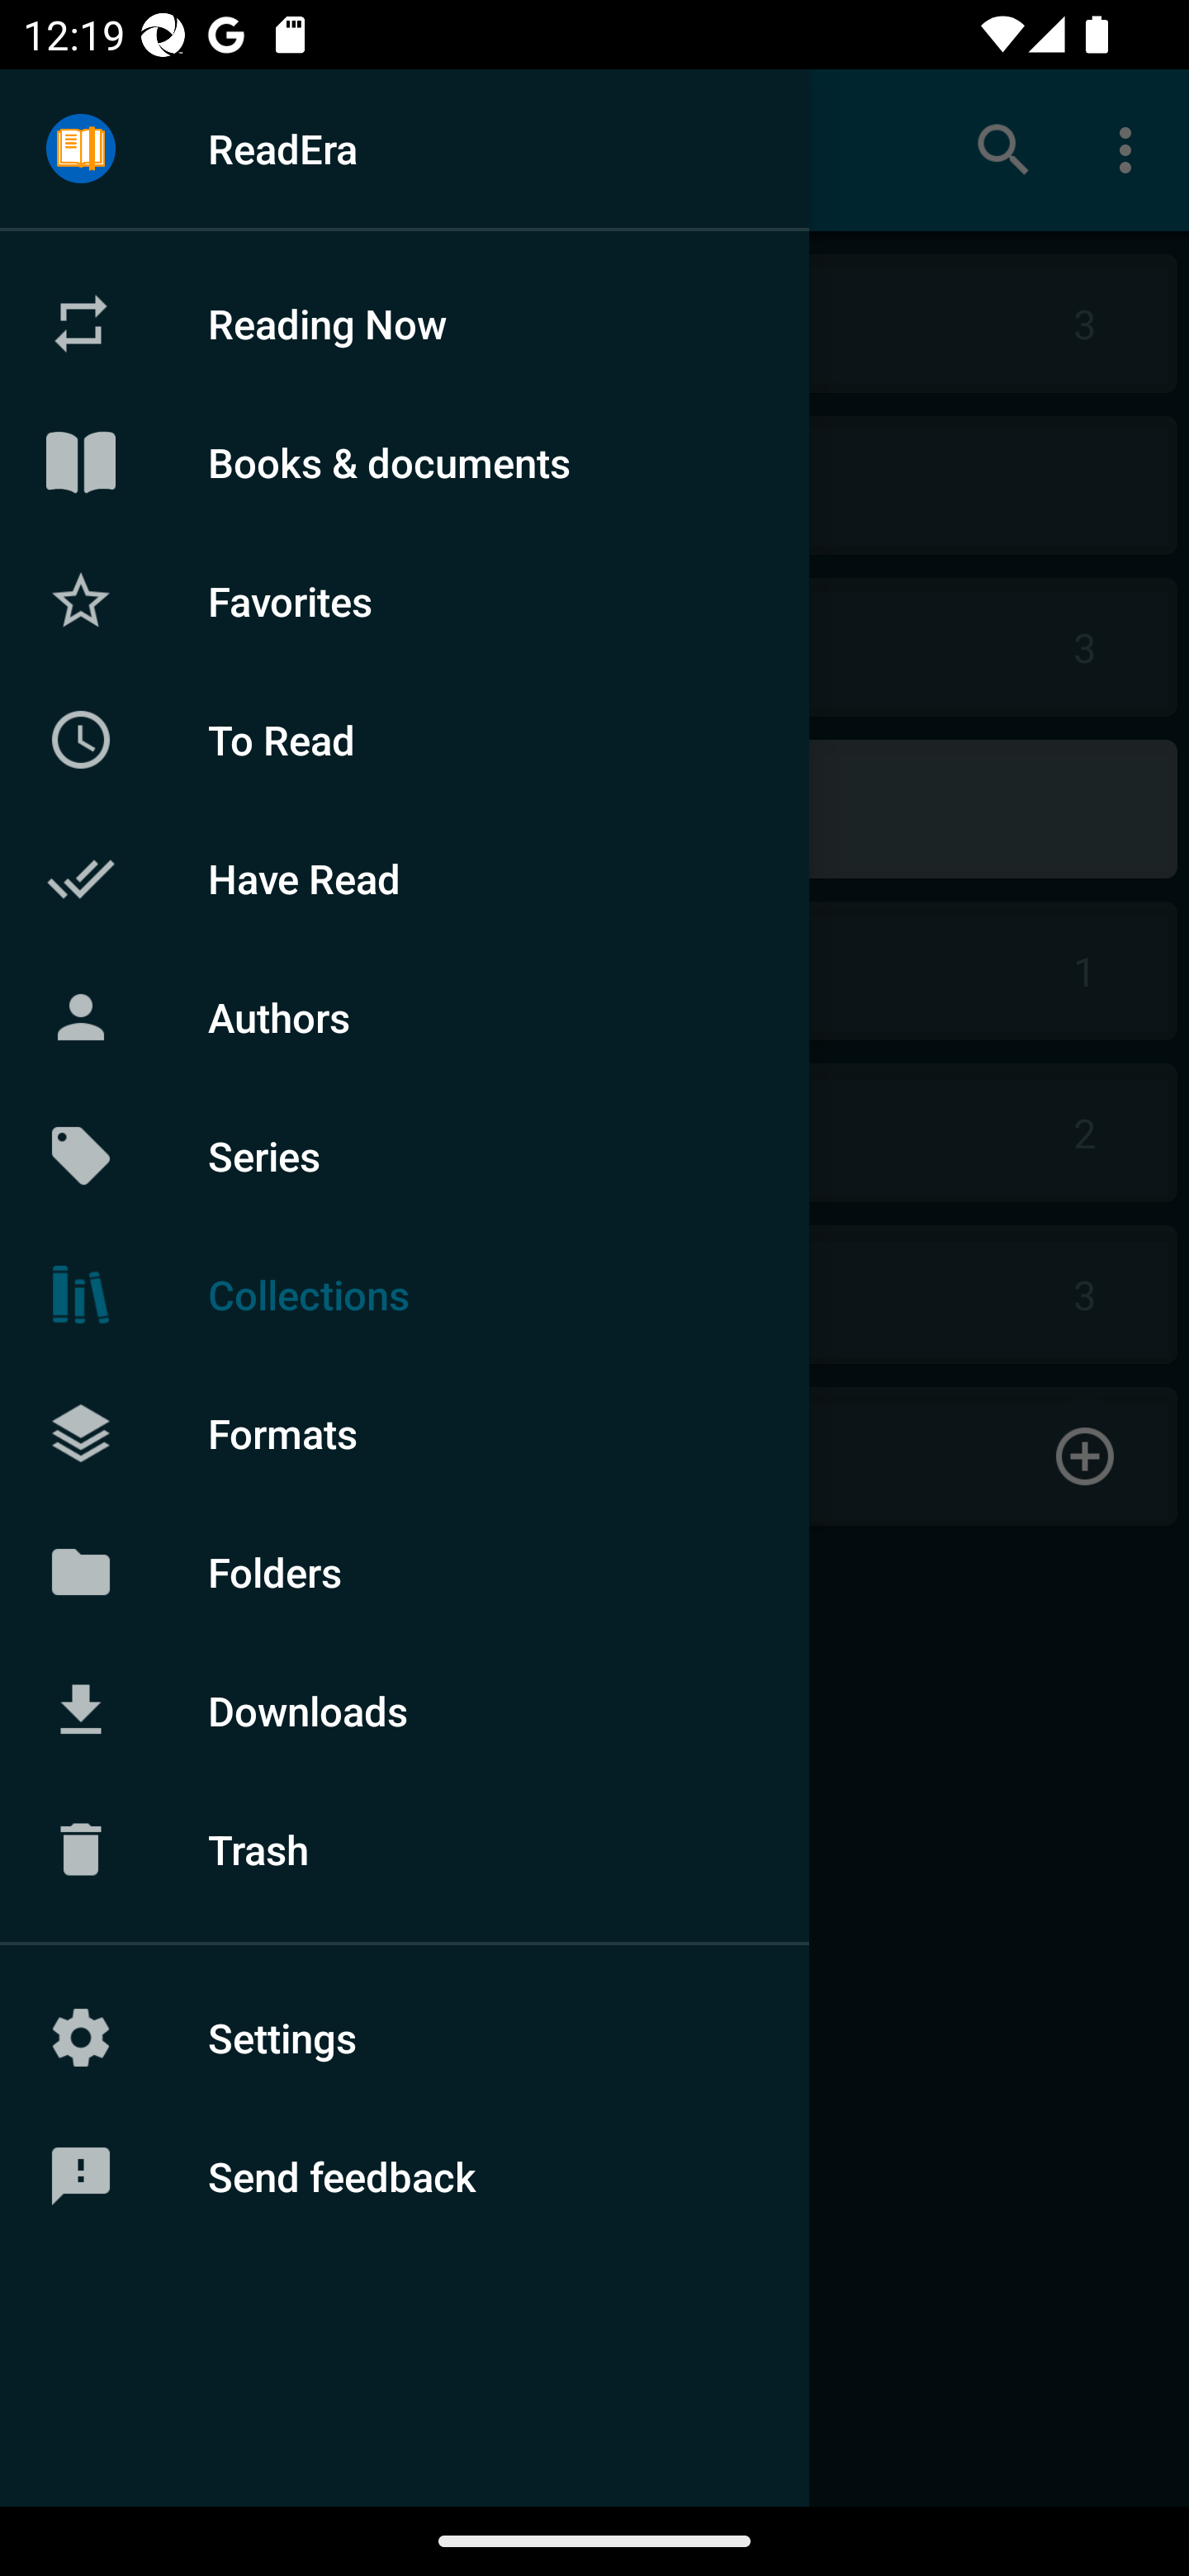 The image size is (1189, 2576). What do you see at coordinates (405, 2038) in the screenshot?
I see `Settings` at bounding box center [405, 2038].